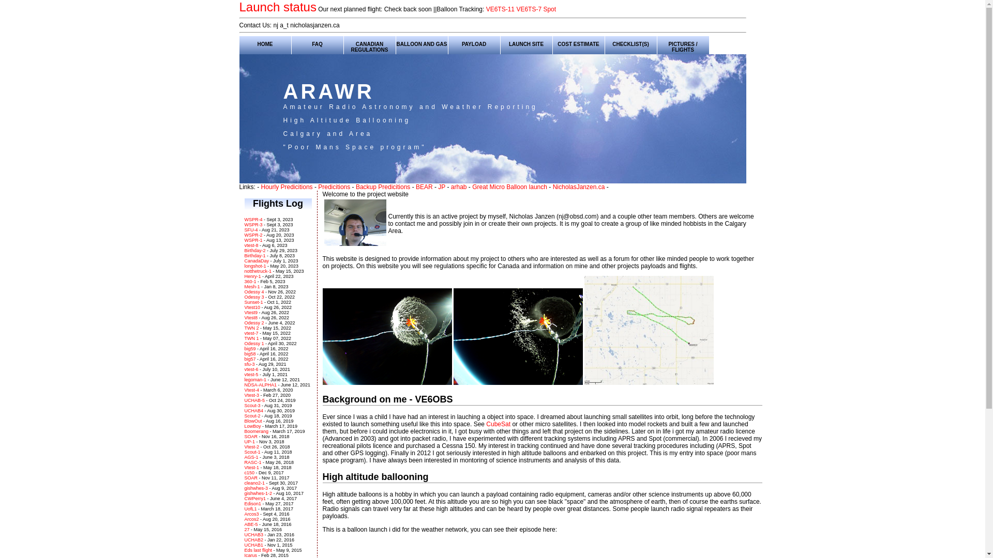 The height and width of the screenshot is (558, 993). I want to click on RASC-1, so click(252, 462).